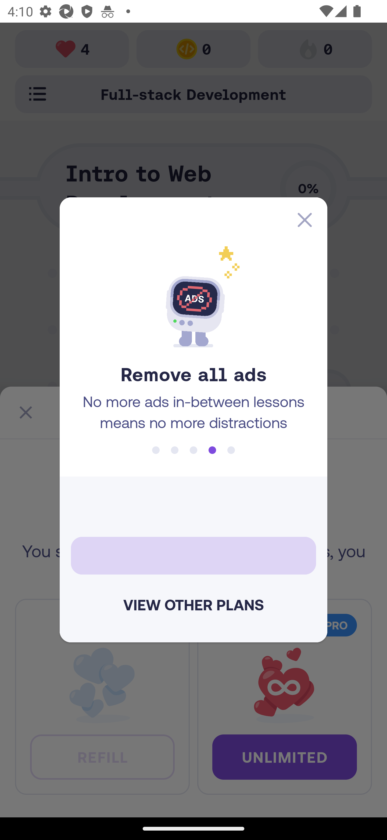  I want to click on VIEW OTHER PLANS, so click(193, 605).